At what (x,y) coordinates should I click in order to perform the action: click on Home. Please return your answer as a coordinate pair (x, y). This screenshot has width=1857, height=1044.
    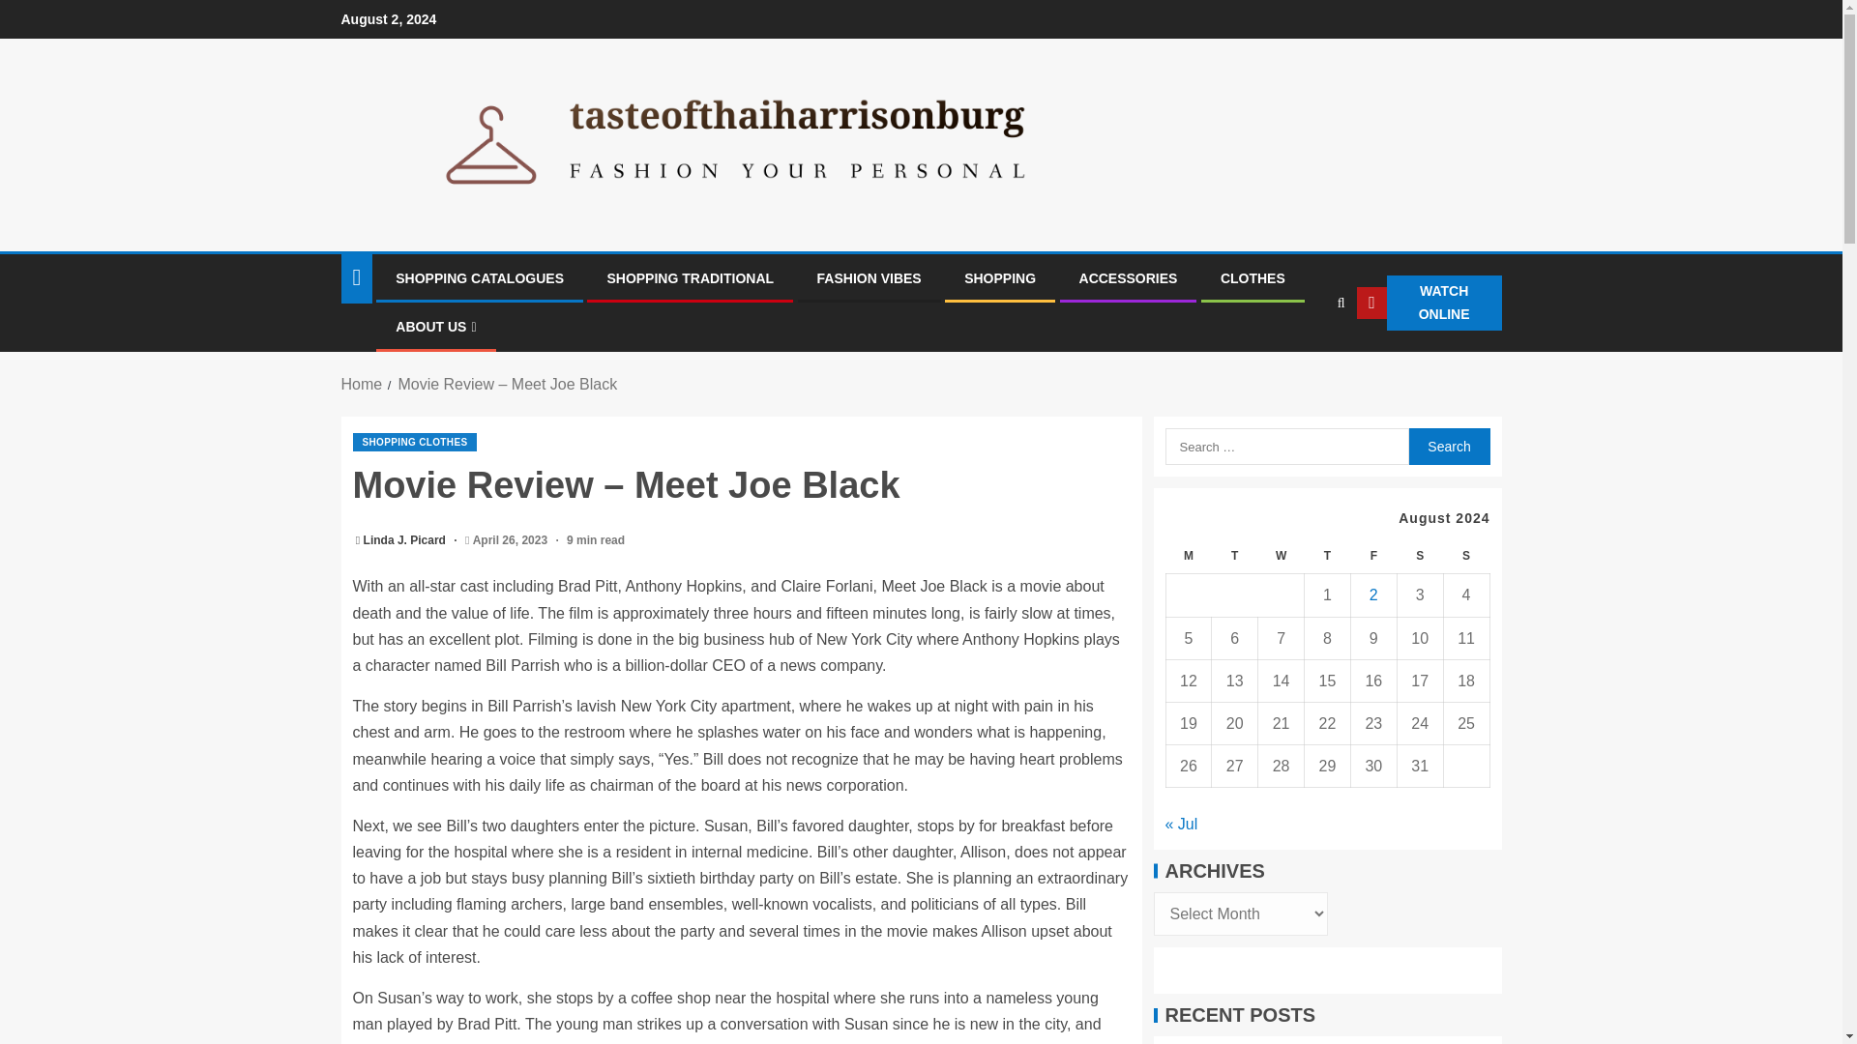
    Looking at the image, I should click on (361, 384).